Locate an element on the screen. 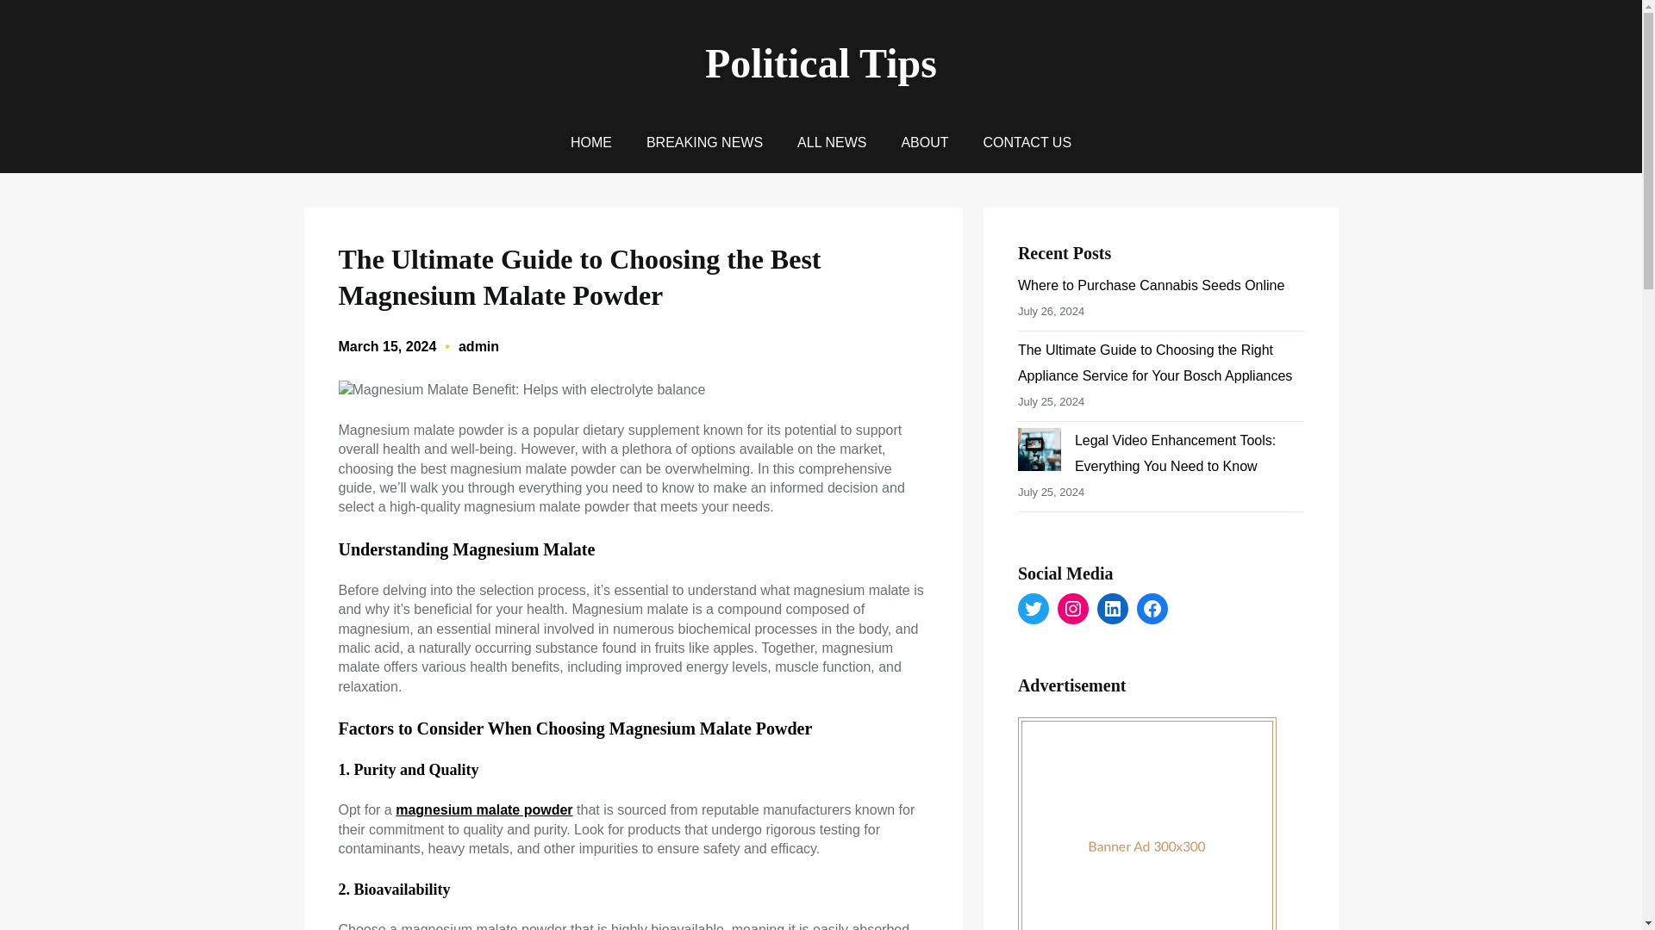 The height and width of the screenshot is (930, 1655). magnesium malate powder is located at coordinates (484, 809).